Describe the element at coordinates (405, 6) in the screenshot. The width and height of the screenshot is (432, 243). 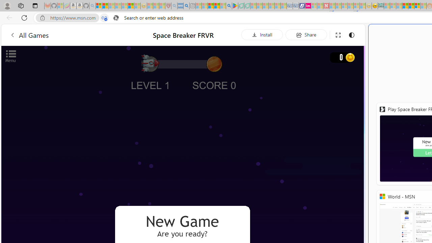
I see `Expert Portfolios` at that location.